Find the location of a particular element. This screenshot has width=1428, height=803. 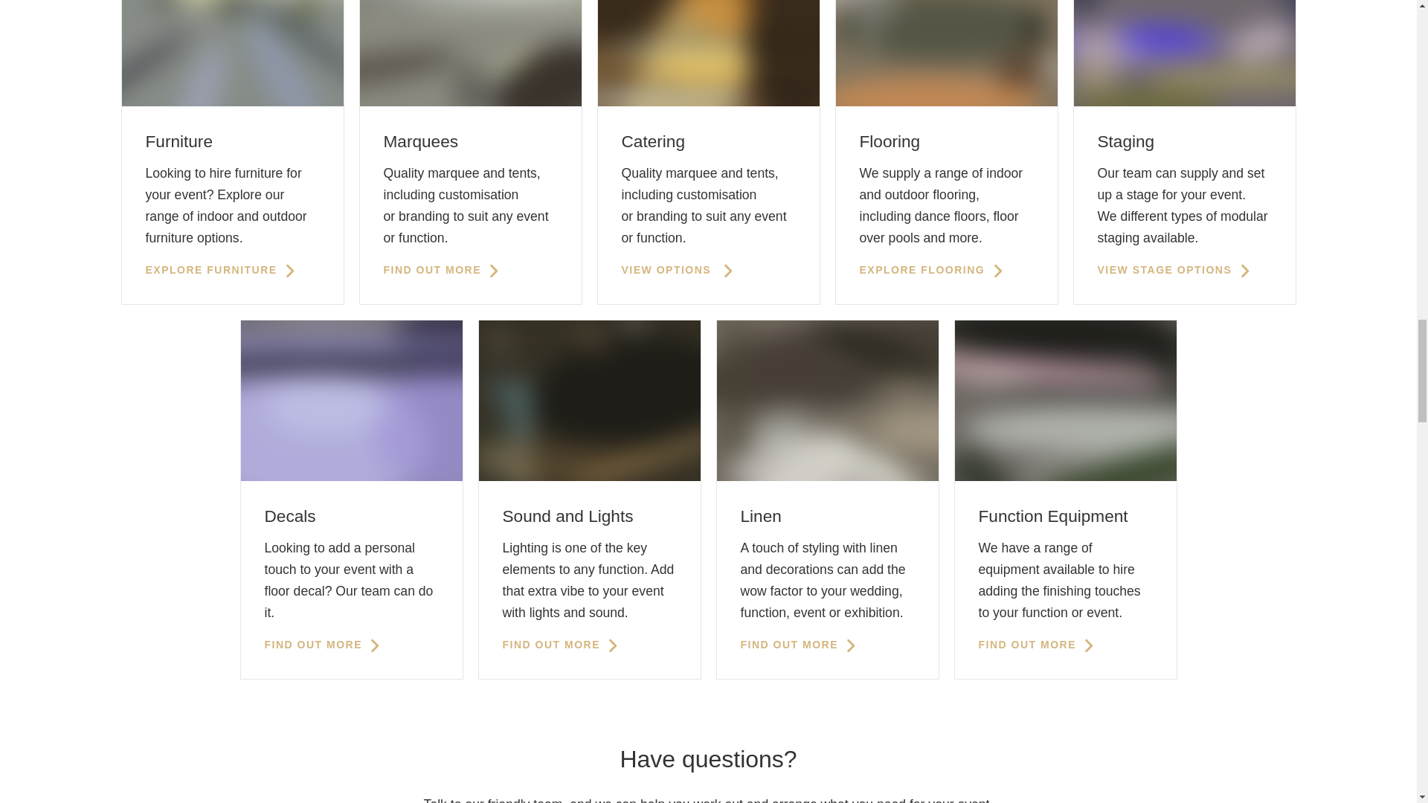

VIEW OPTIONS   is located at coordinates (678, 270).